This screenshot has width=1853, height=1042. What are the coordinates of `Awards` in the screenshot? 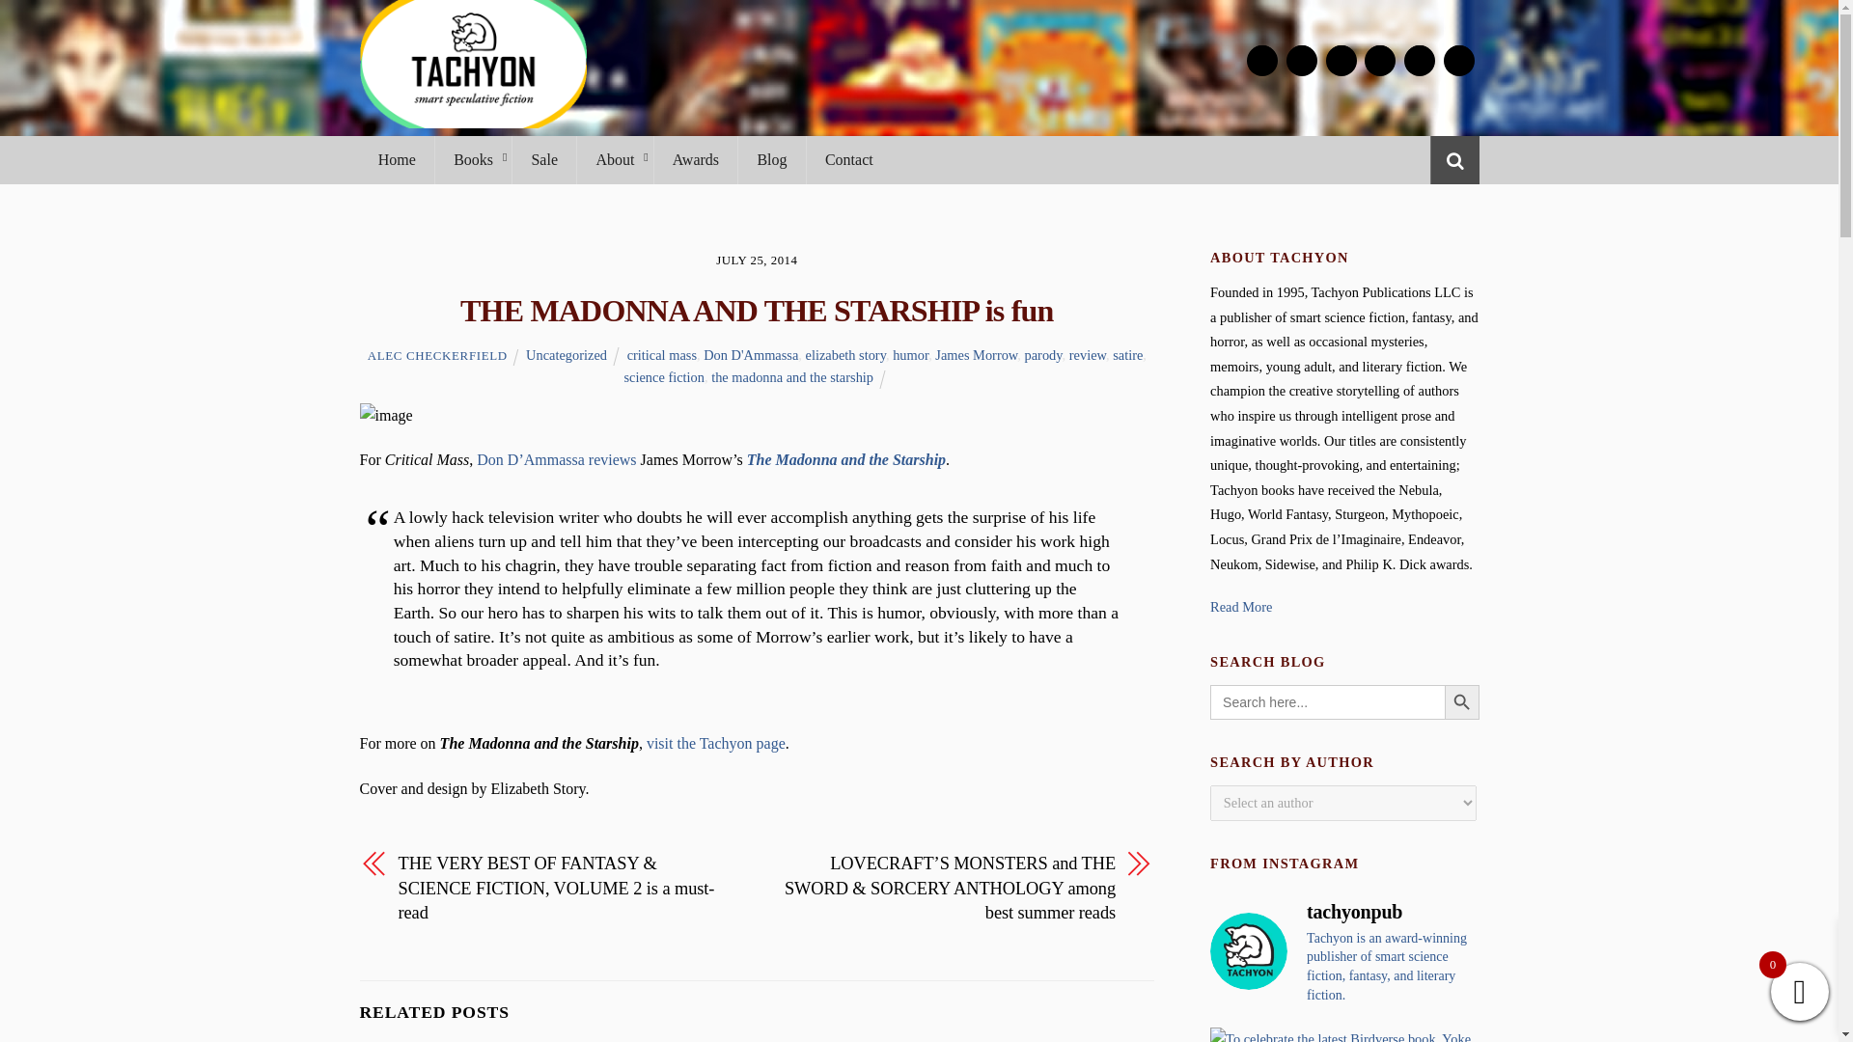 It's located at (695, 160).